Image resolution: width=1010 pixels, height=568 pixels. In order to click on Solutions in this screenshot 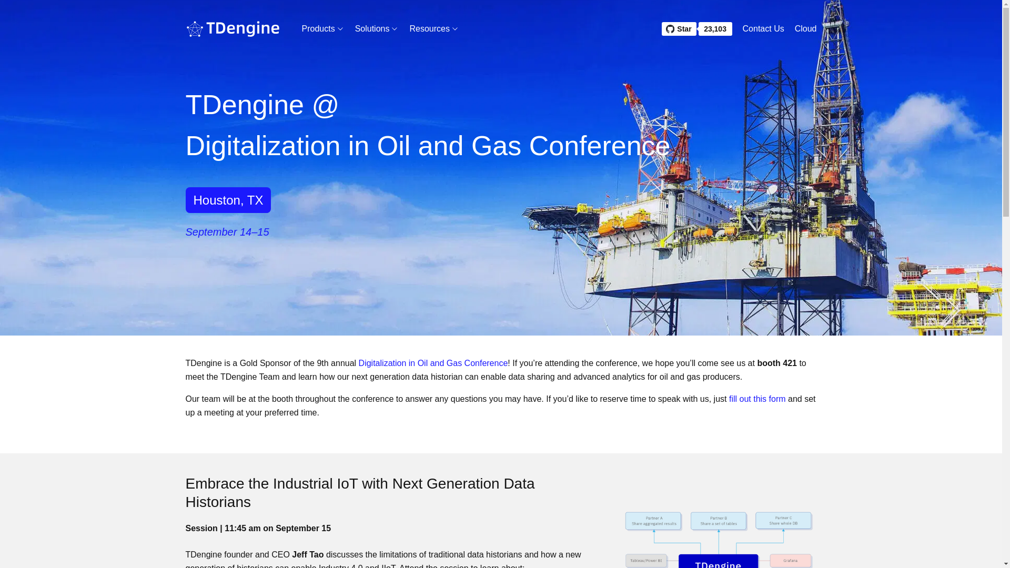, I will do `click(377, 28)`.